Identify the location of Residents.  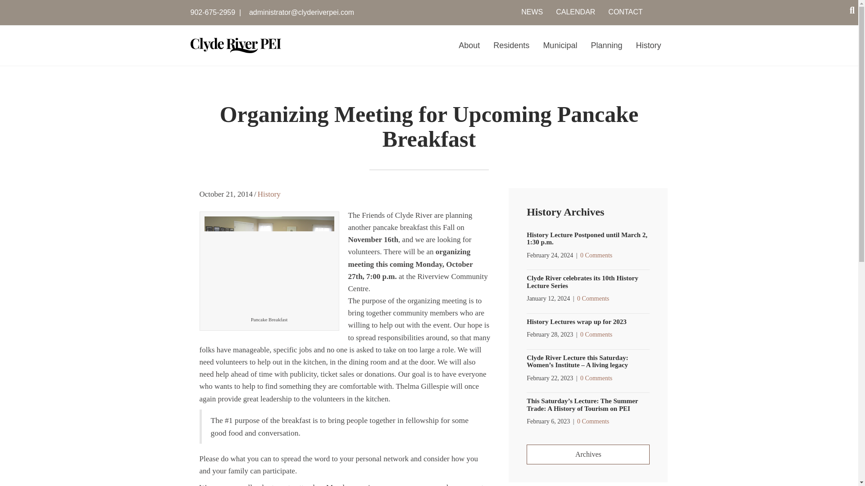
(511, 44).